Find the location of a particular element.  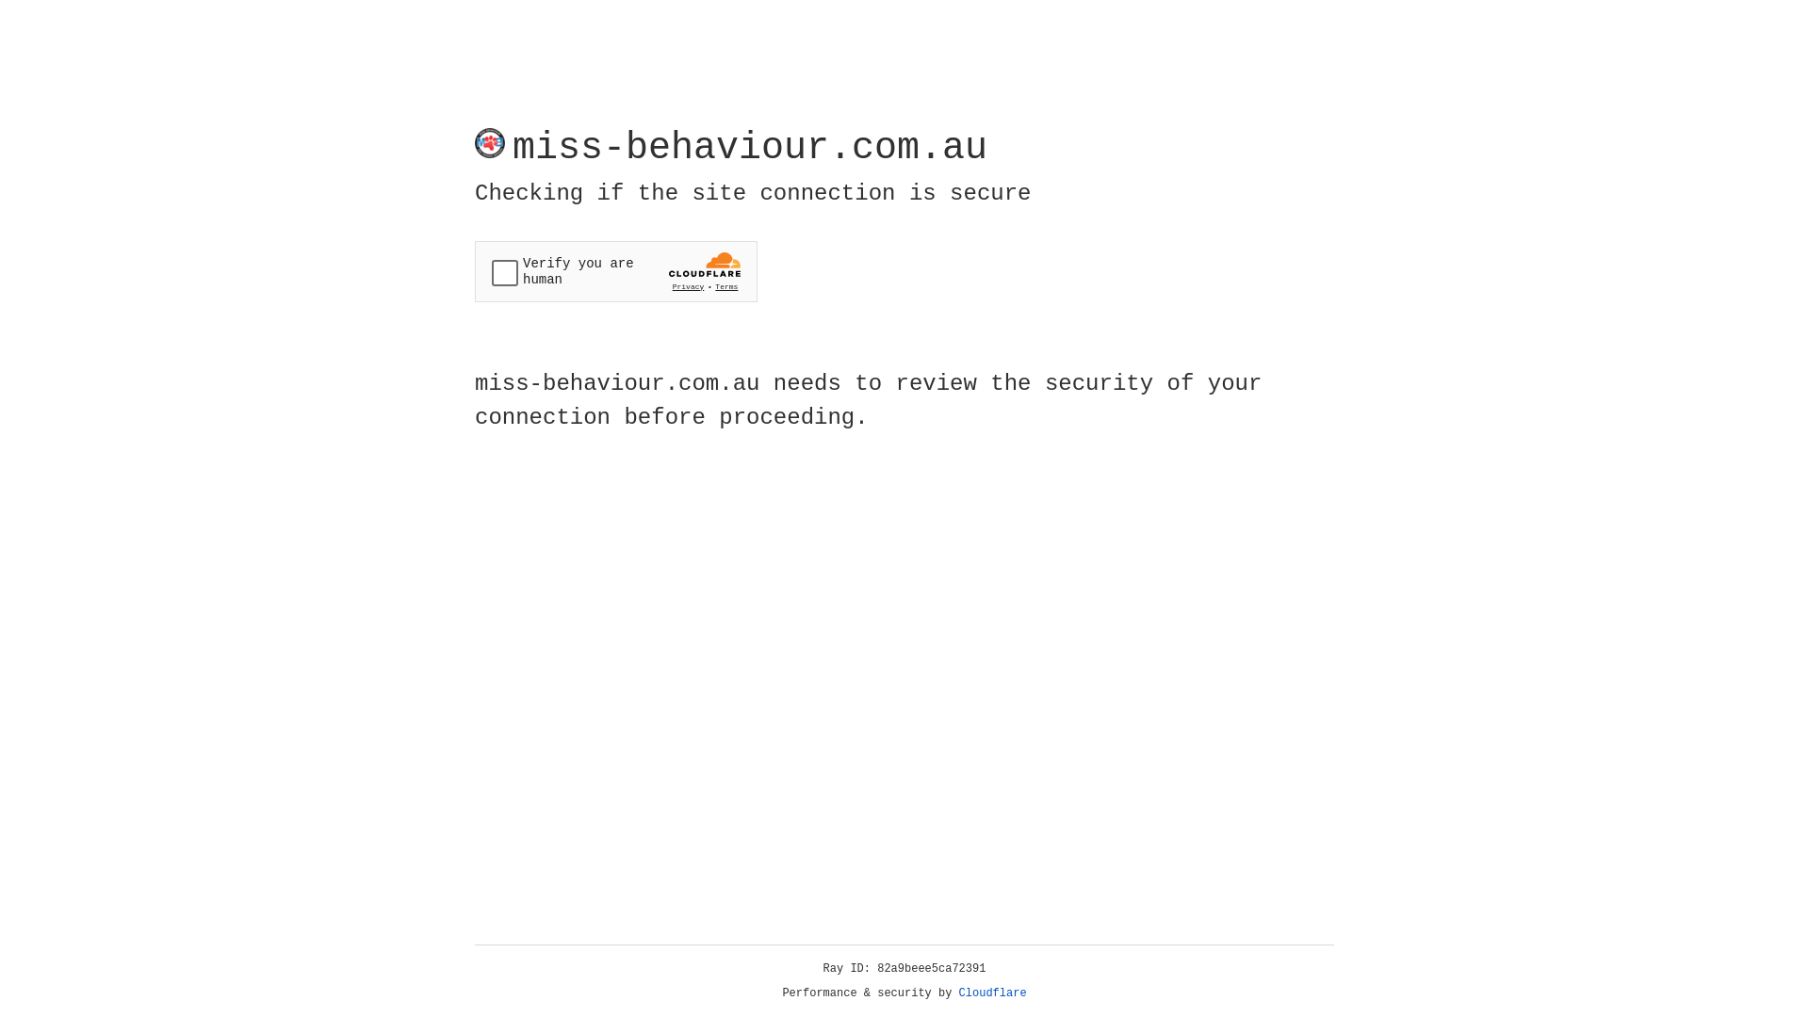

Widget containing a Cloudflare security challenge is located at coordinates (616, 271).